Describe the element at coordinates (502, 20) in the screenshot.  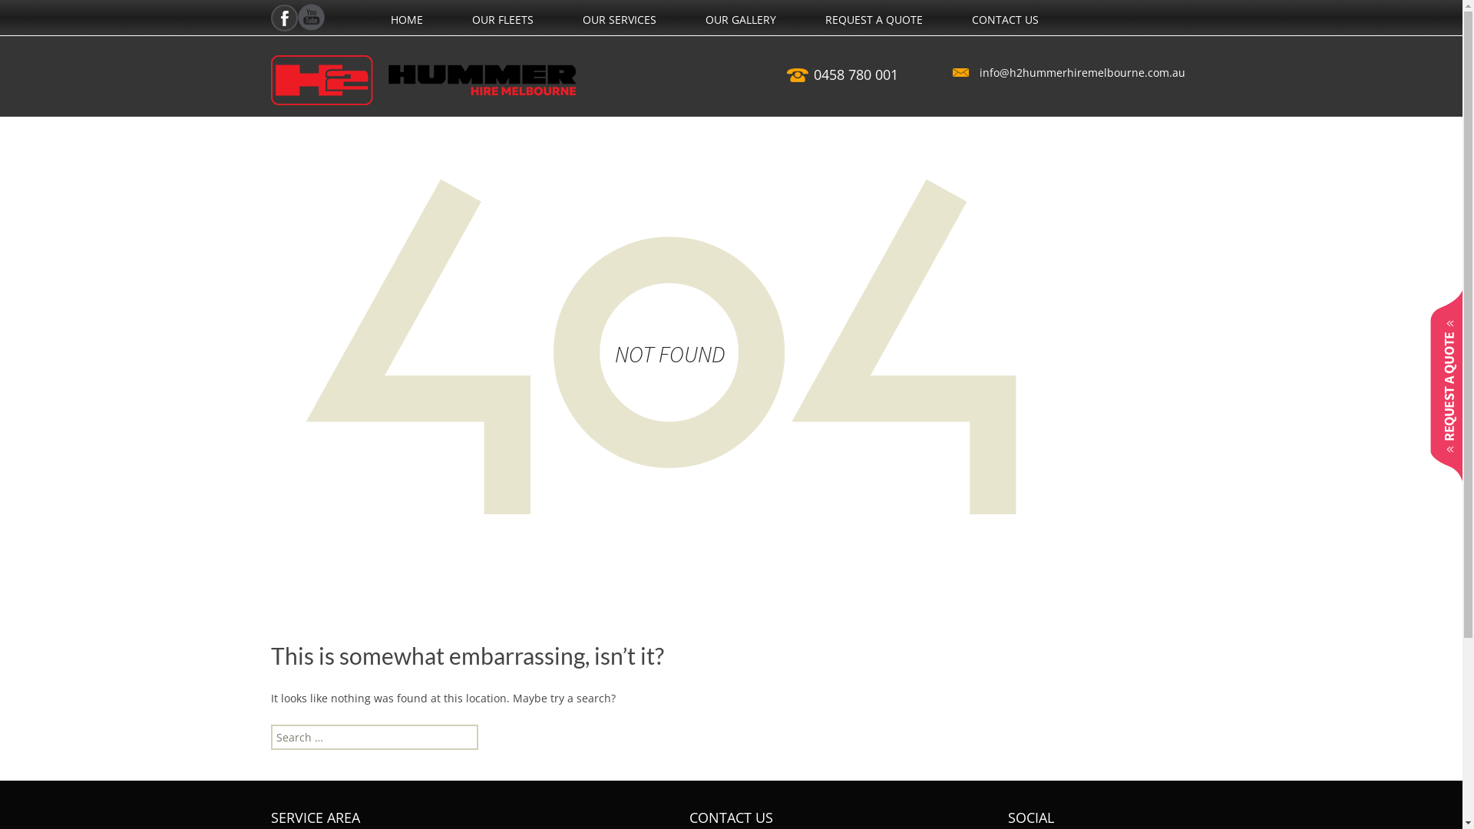
I see `OUR FLEETS` at that location.